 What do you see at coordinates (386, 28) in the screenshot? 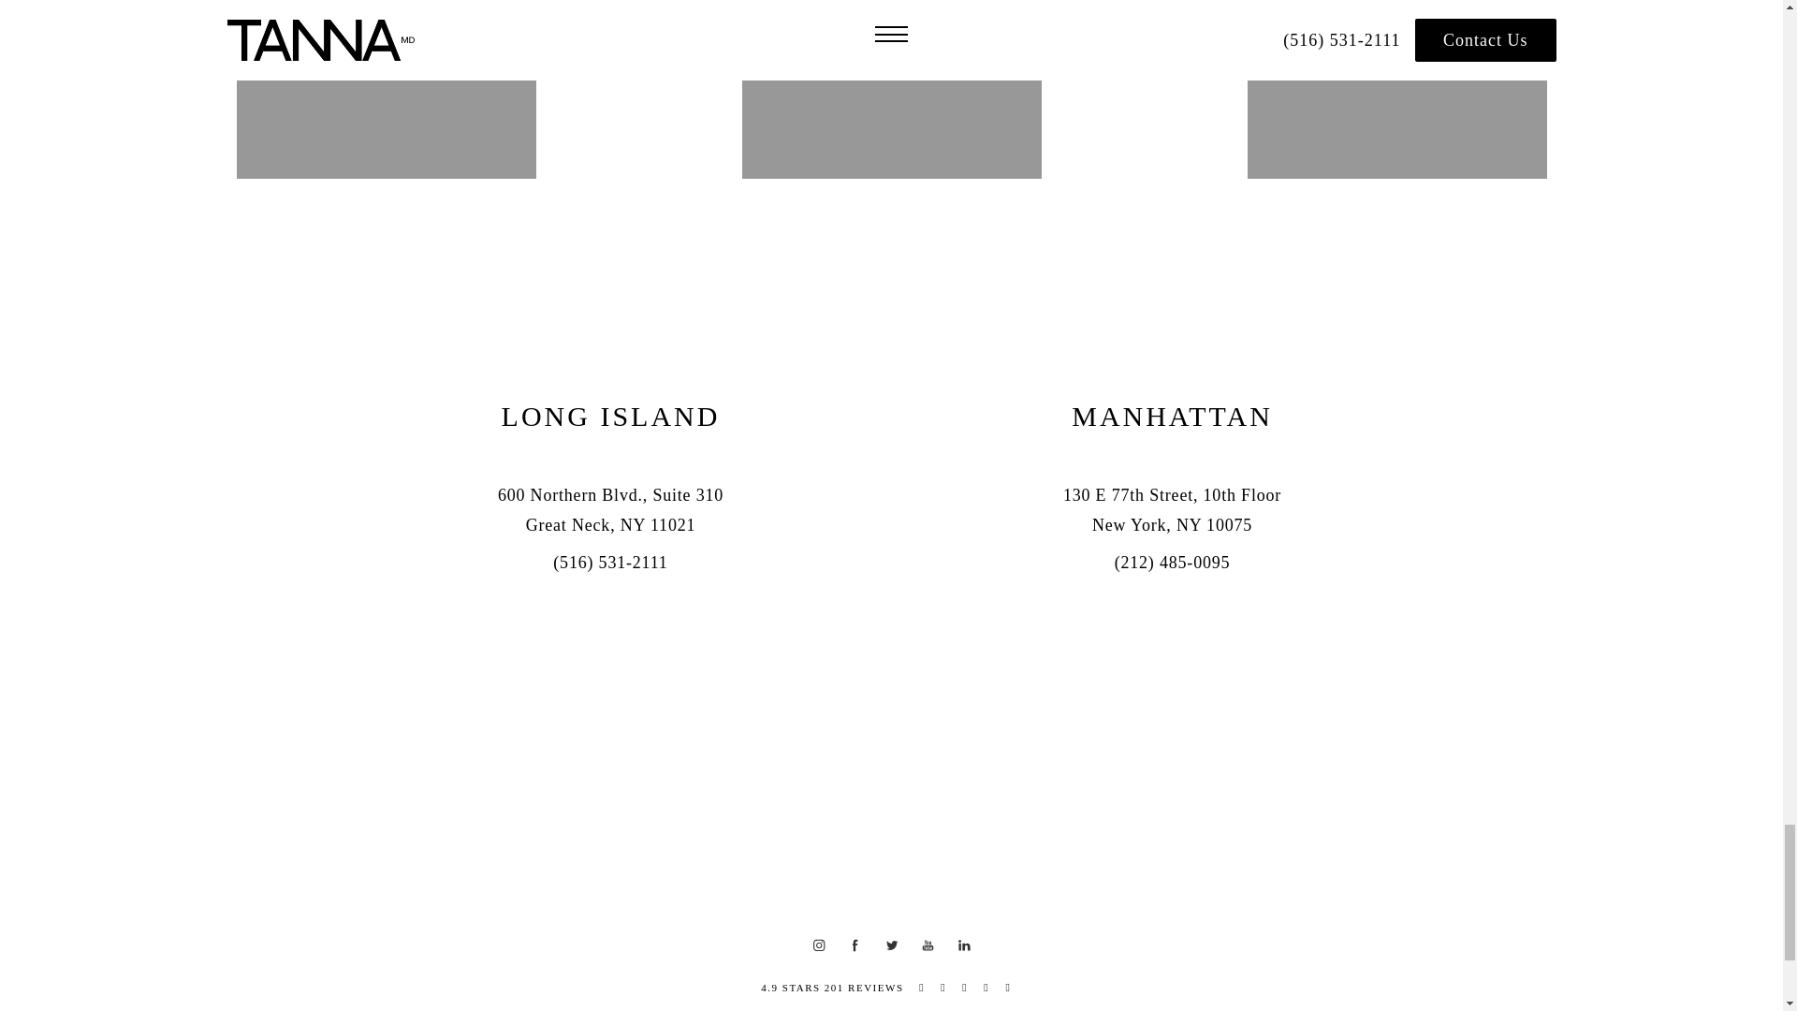
I see `Media` at bounding box center [386, 28].